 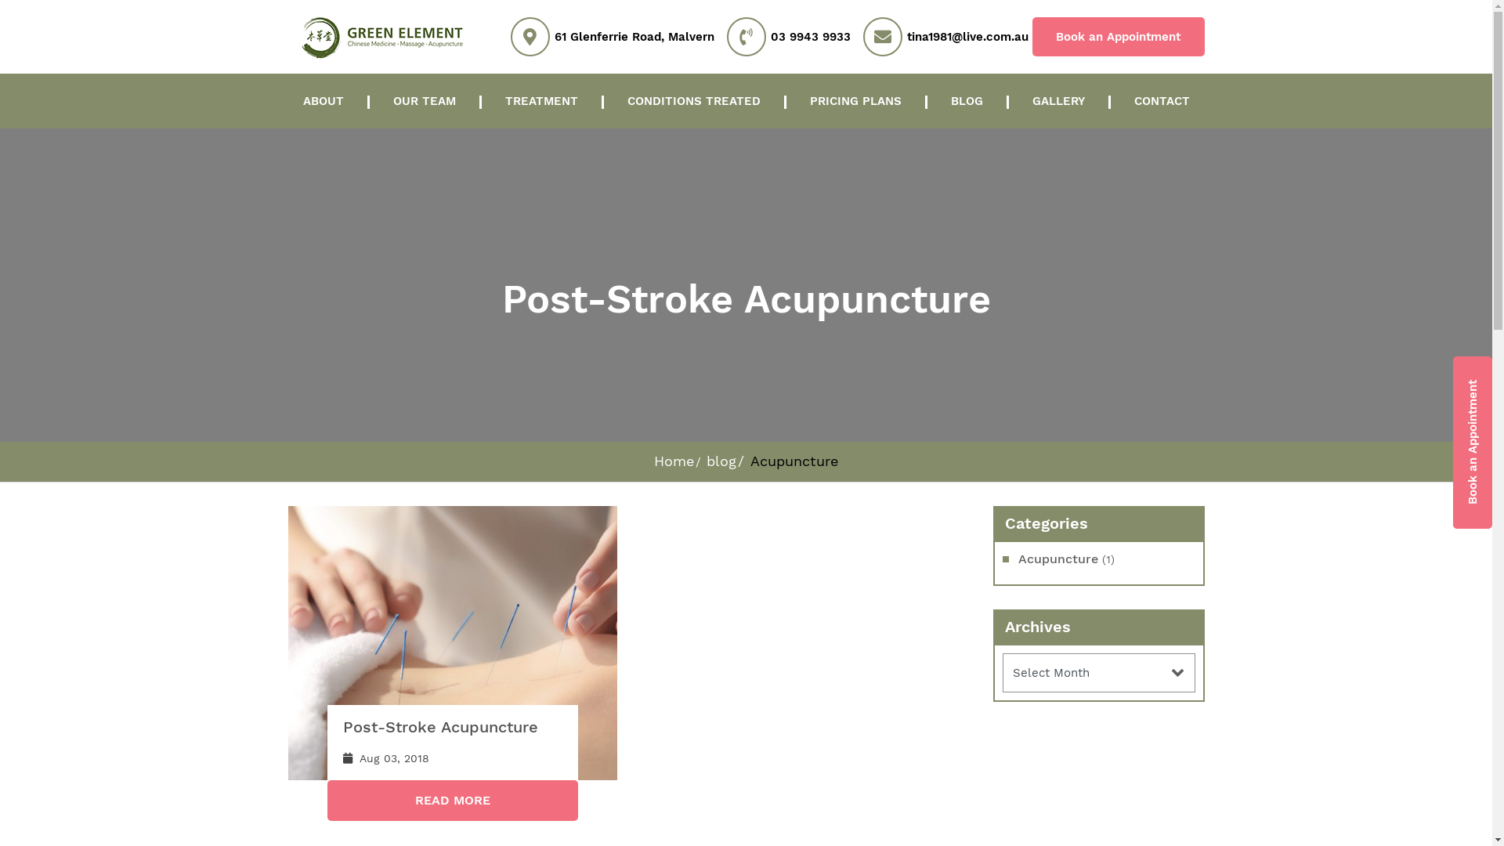 What do you see at coordinates (540, 101) in the screenshot?
I see `TREATMENT` at bounding box center [540, 101].